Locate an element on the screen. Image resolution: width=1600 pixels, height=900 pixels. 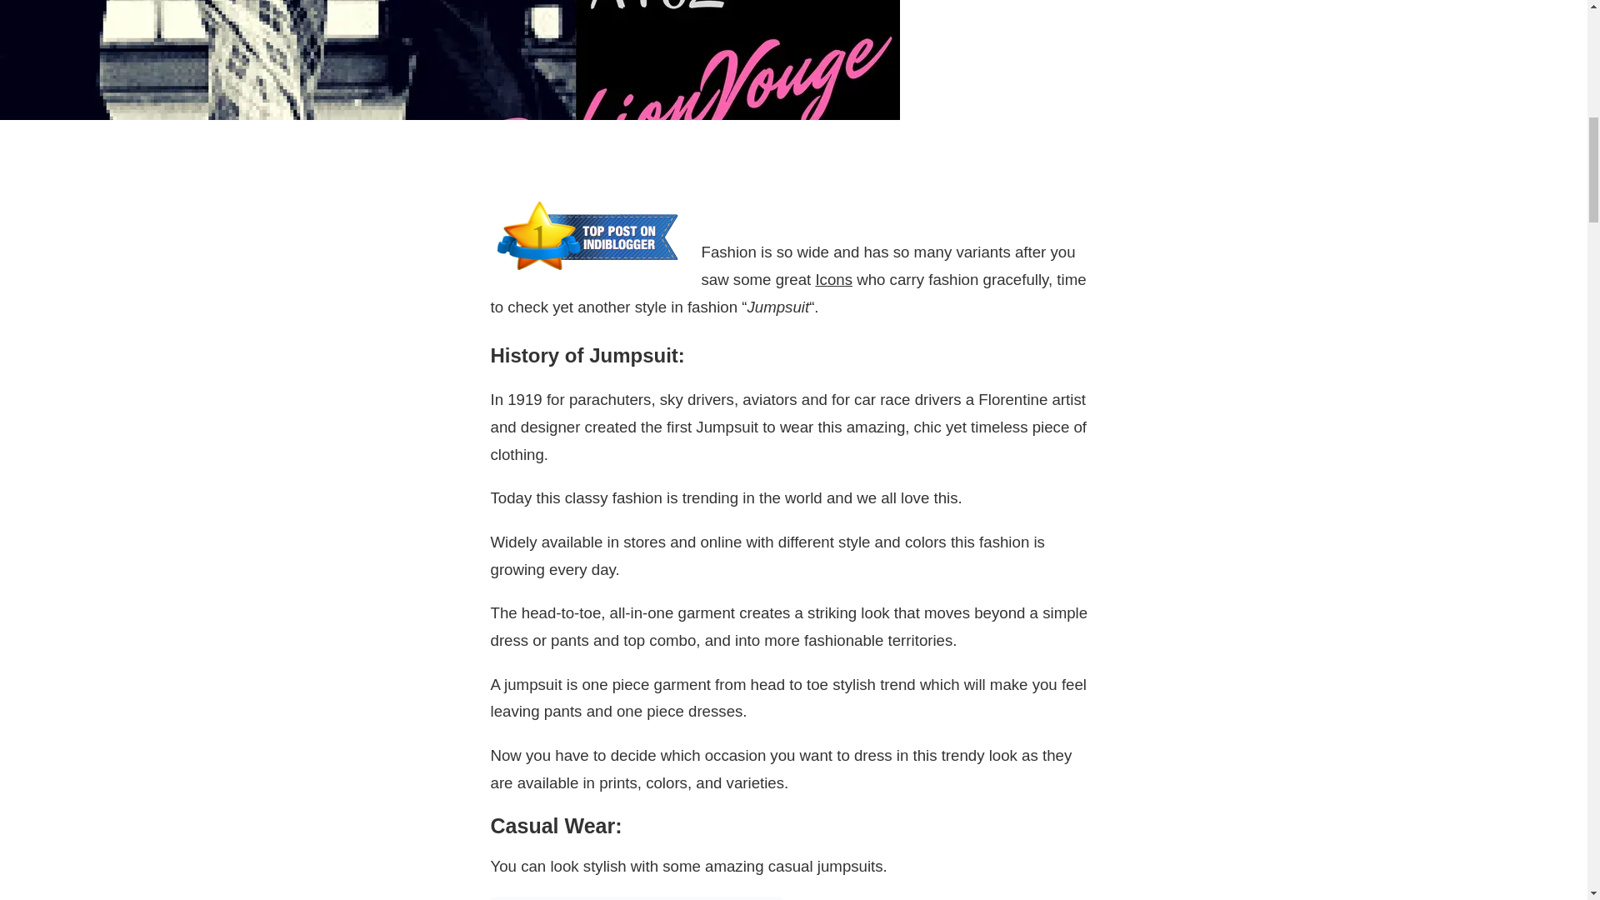
Icons is located at coordinates (833, 279).